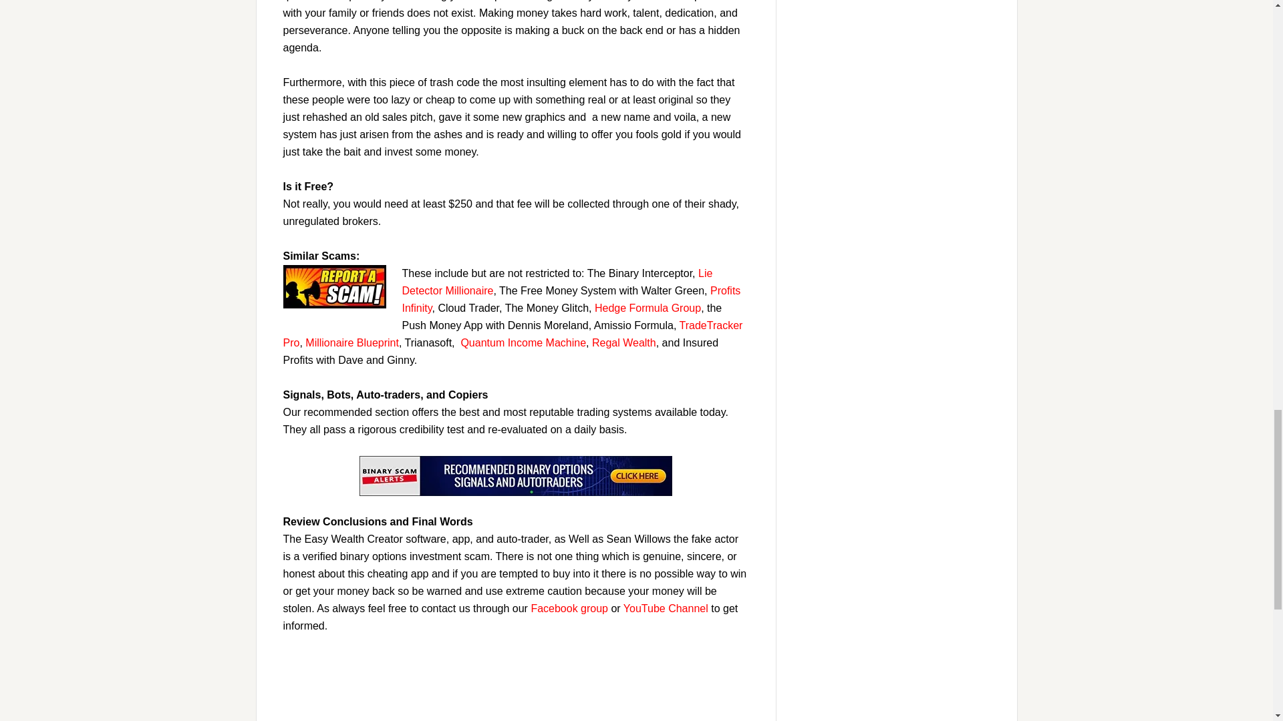 This screenshot has width=1283, height=721. I want to click on Hedge Formula Group, so click(648, 307).